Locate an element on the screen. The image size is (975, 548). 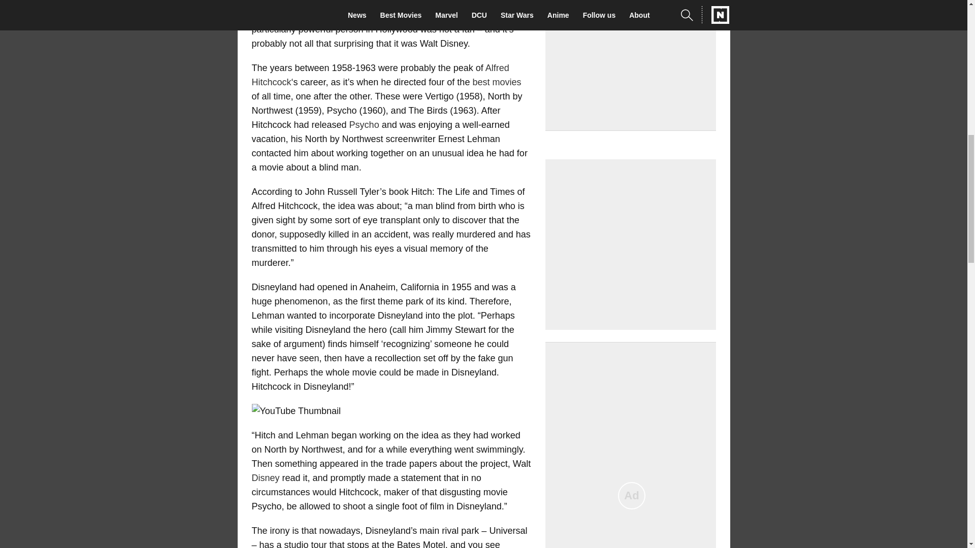
Alfred Hitchcock is located at coordinates (380, 56).